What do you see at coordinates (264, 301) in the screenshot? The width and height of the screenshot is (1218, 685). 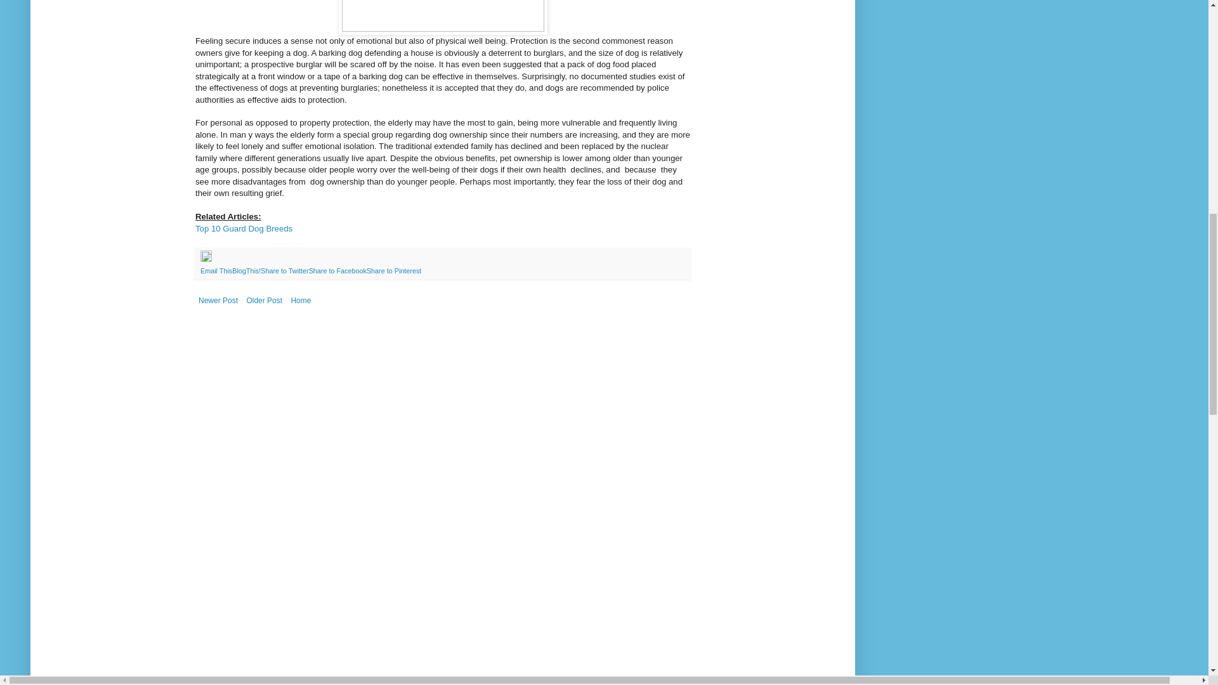 I see `Older Post` at bounding box center [264, 301].